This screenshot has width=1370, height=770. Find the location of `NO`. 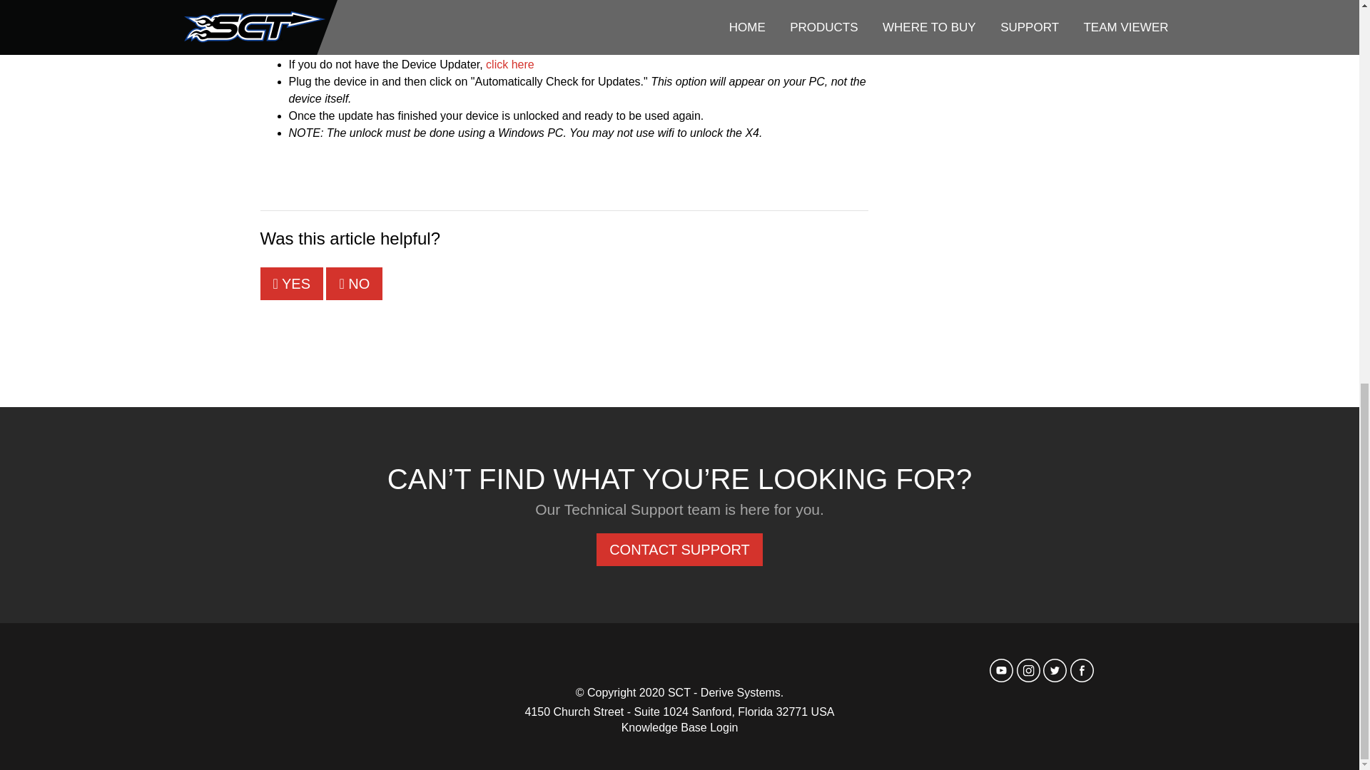

NO is located at coordinates (354, 284).